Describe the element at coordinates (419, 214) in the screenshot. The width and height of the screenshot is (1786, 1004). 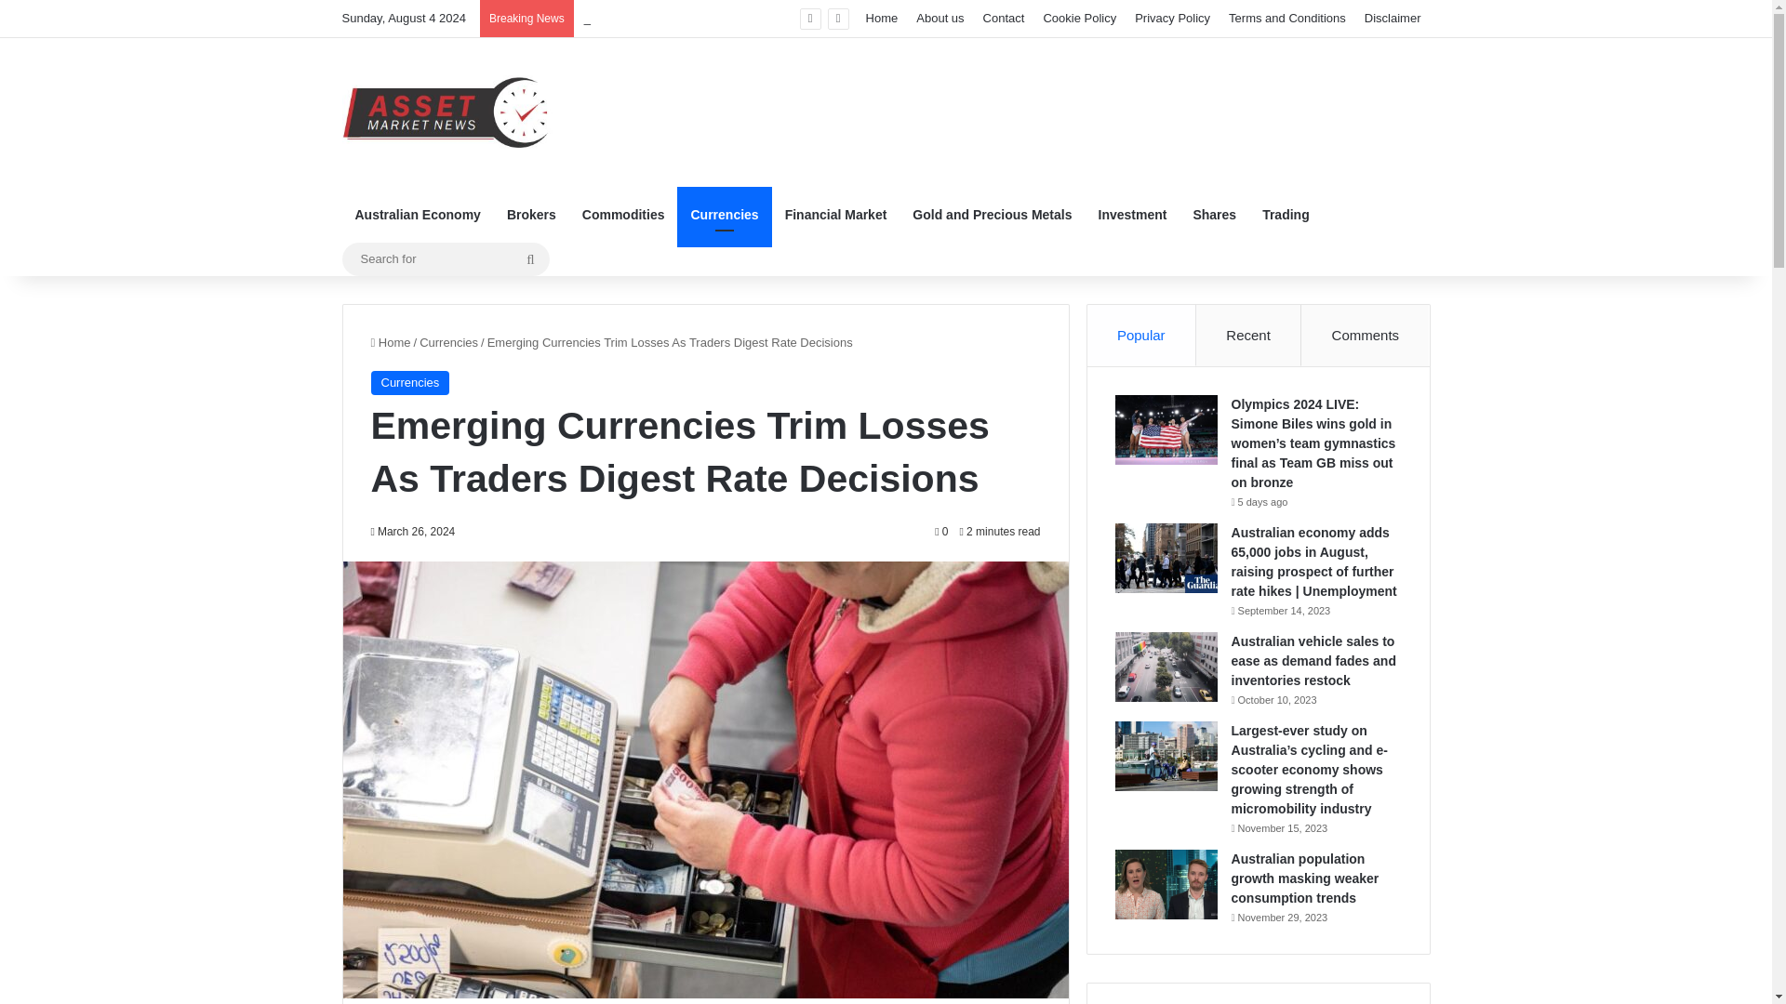
I see `Australian Economy` at that location.